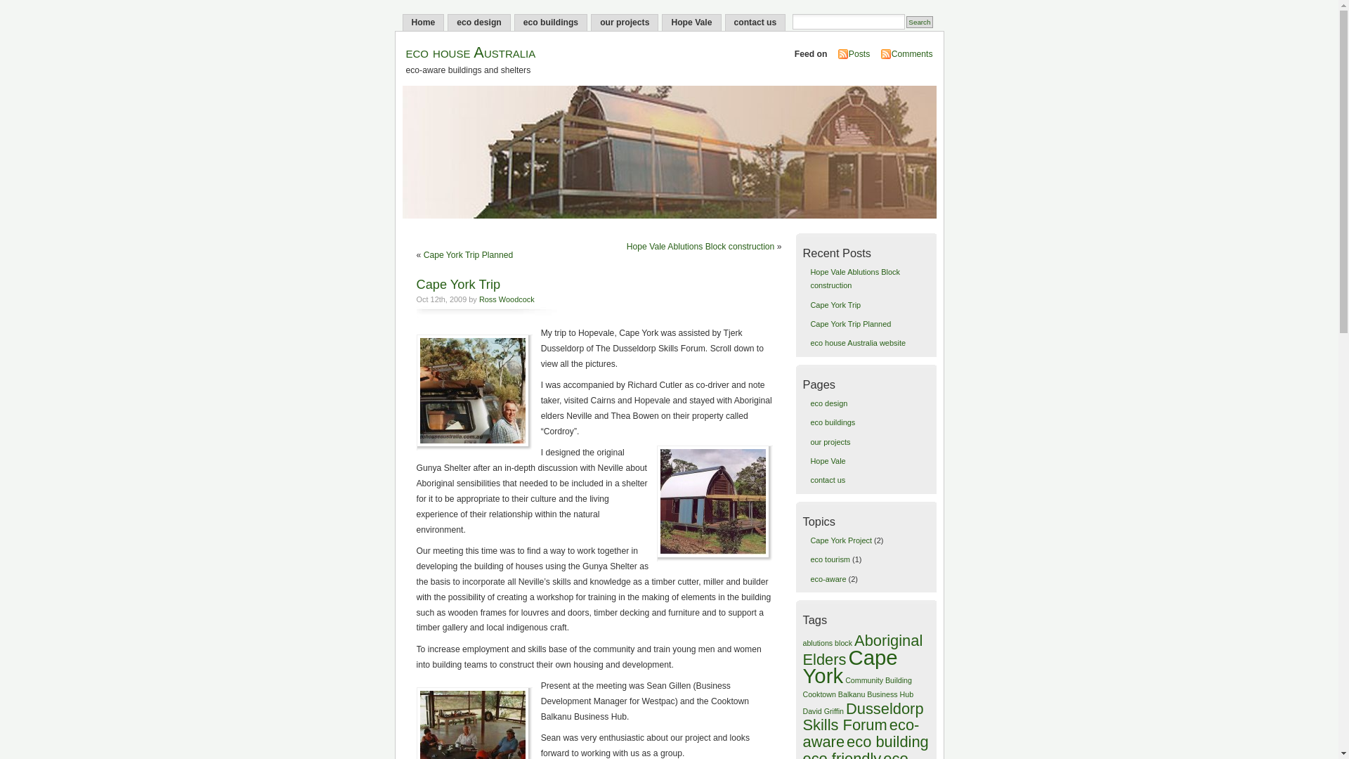 Image resolution: width=1349 pixels, height=759 pixels. Describe the element at coordinates (861, 734) in the screenshot. I see `eco-aware` at that location.